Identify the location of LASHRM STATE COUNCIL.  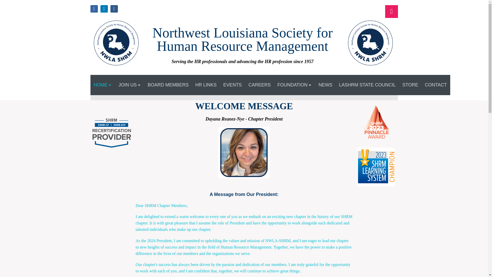
(367, 85).